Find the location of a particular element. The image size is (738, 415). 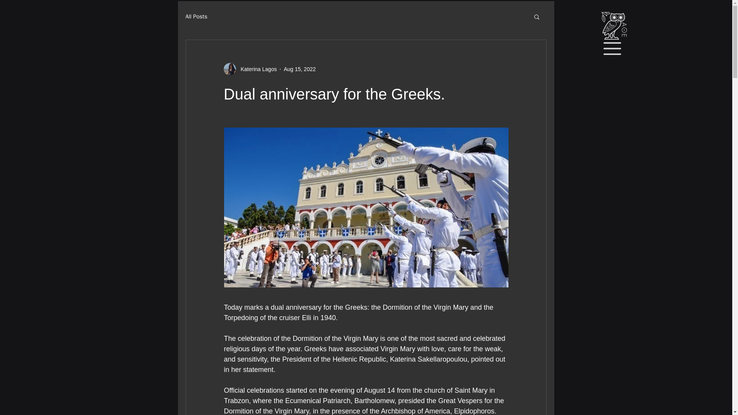

Aug 15, 2022 is located at coordinates (299, 69).